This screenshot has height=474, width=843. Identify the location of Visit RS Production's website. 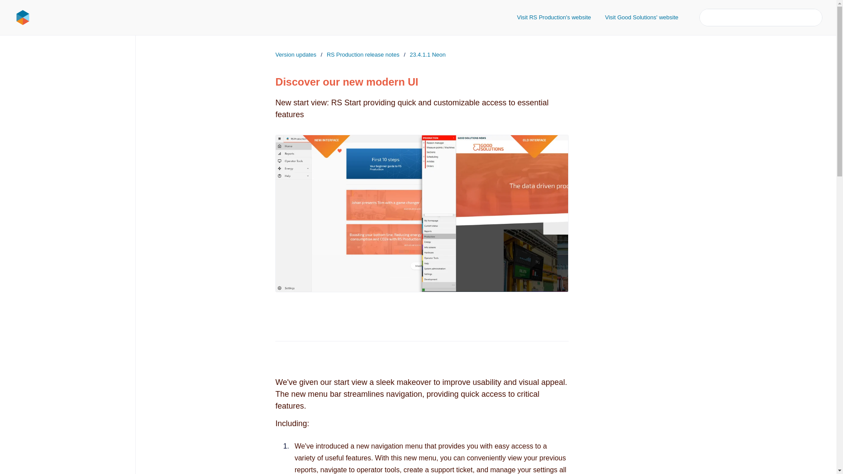
(554, 18).